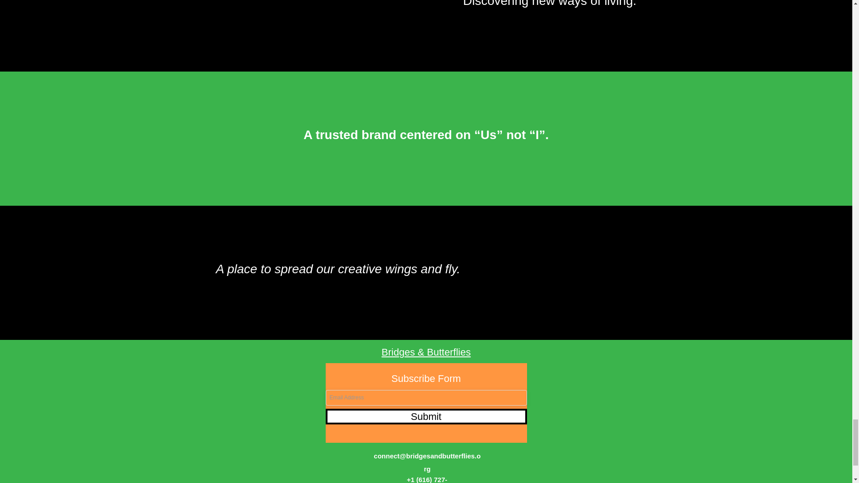 Image resolution: width=859 pixels, height=483 pixels. What do you see at coordinates (426, 416) in the screenshot?
I see `Submit` at bounding box center [426, 416].